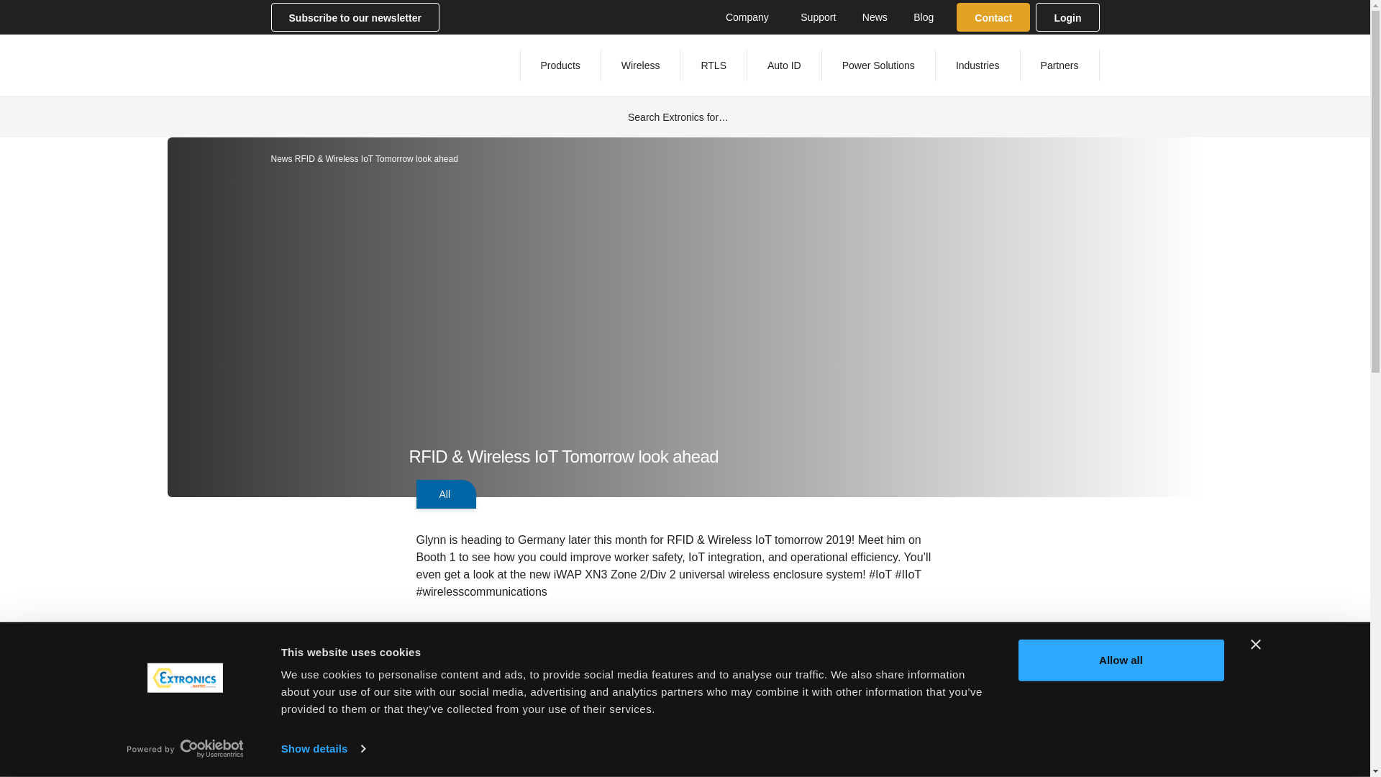 The height and width of the screenshot is (777, 1381). What do you see at coordinates (749, 17) in the screenshot?
I see `Company` at bounding box center [749, 17].